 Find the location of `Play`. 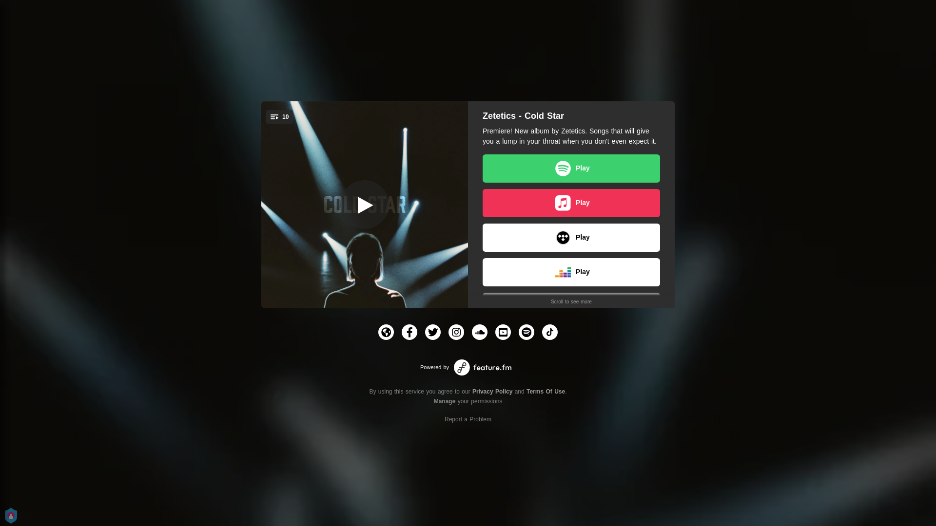

Play is located at coordinates (571, 169).